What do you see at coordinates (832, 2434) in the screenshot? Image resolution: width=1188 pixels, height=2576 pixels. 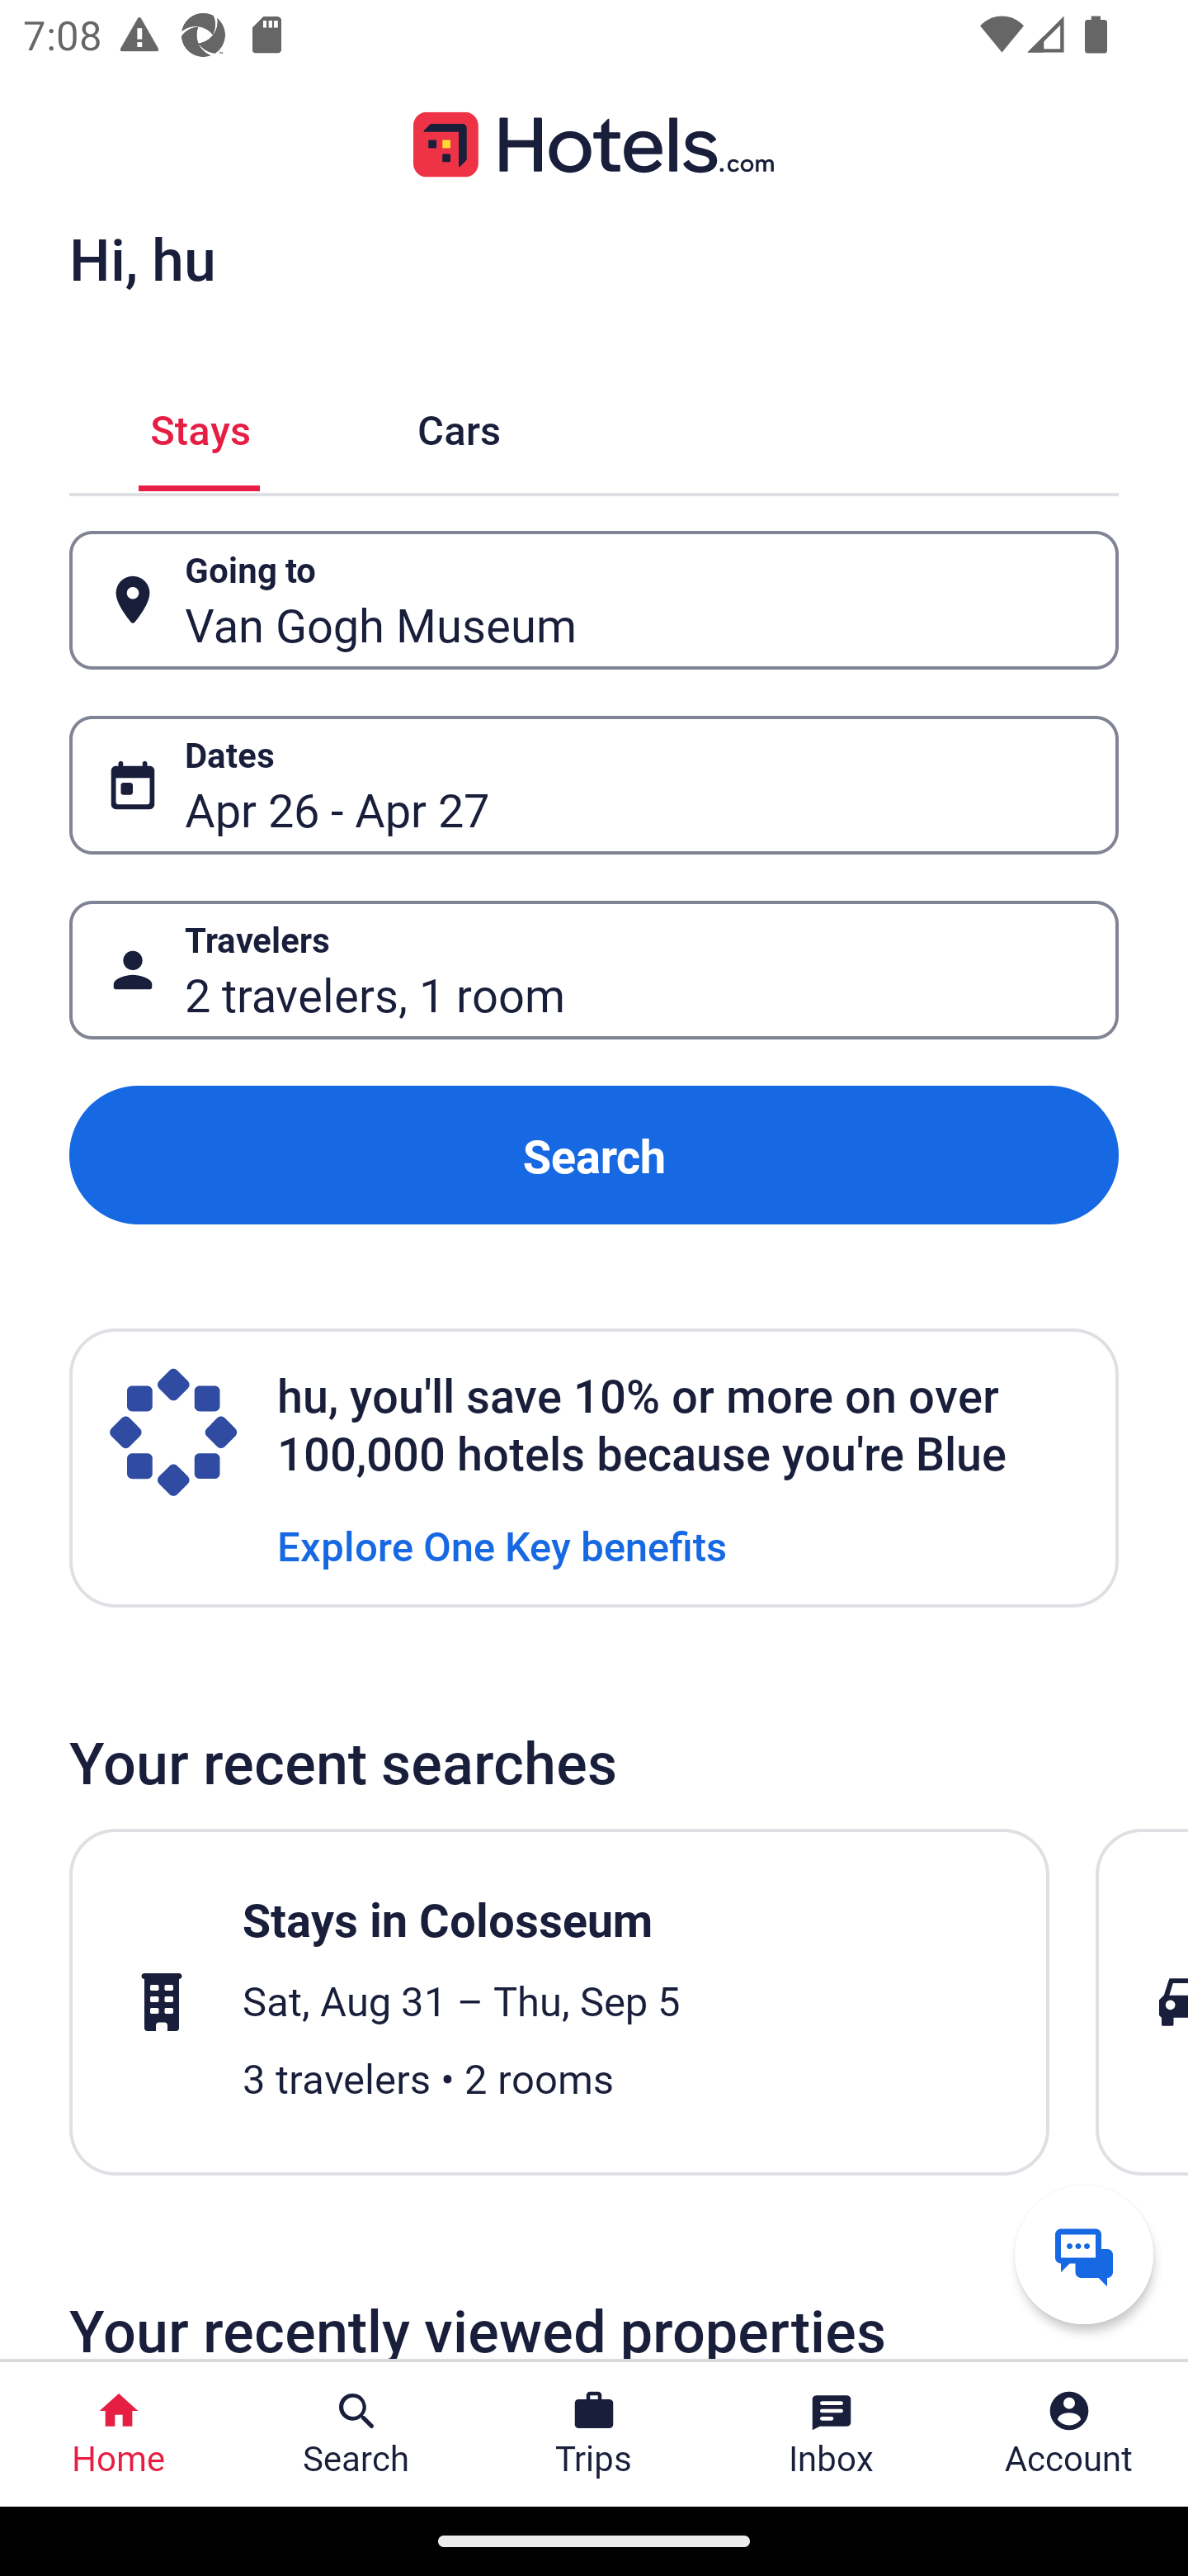 I see `Inbox Inbox Button` at bounding box center [832, 2434].